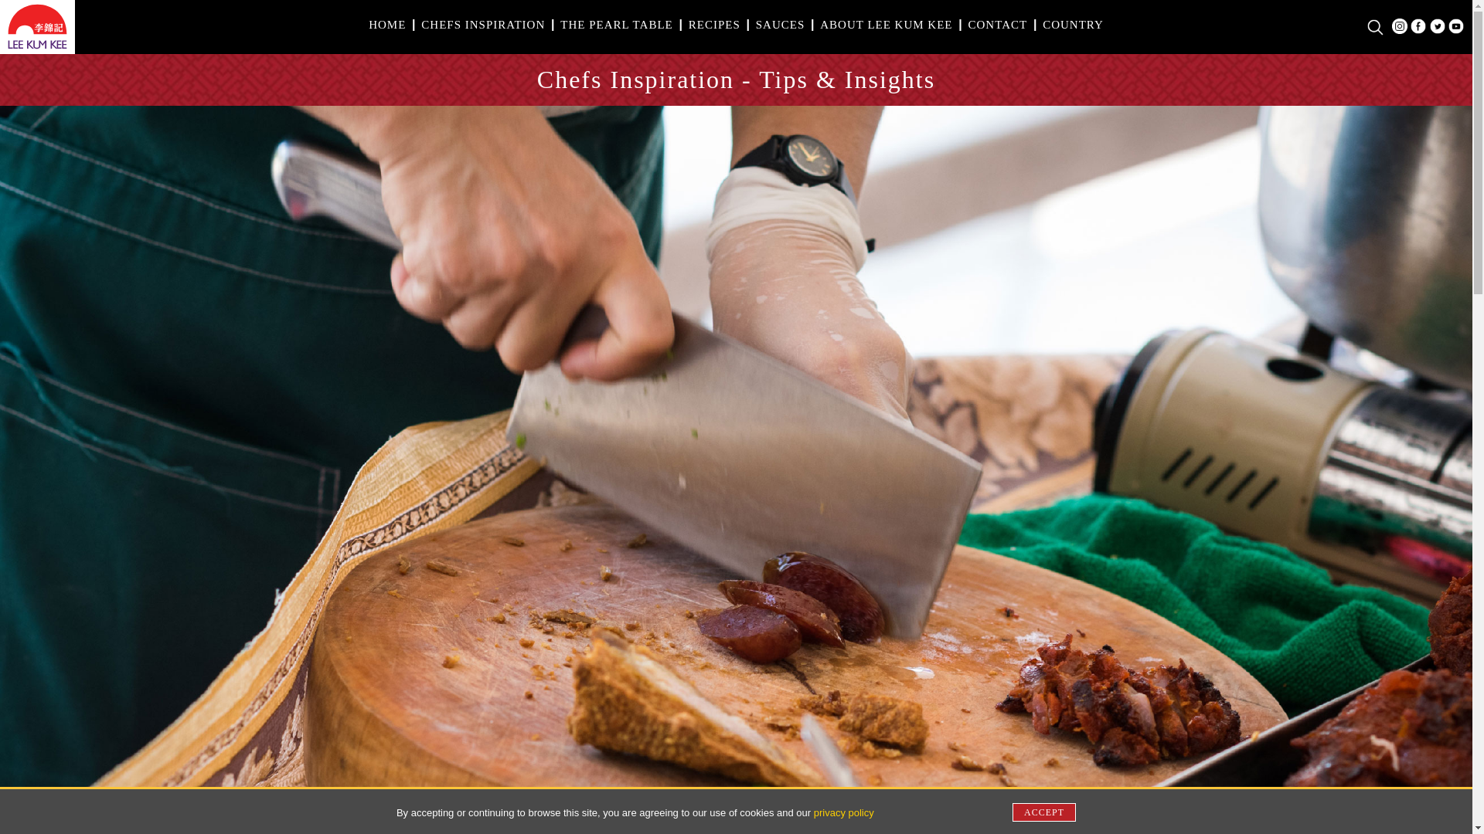 Image resolution: width=1484 pixels, height=834 pixels. What do you see at coordinates (387, 25) in the screenshot?
I see `HOME` at bounding box center [387, 25].